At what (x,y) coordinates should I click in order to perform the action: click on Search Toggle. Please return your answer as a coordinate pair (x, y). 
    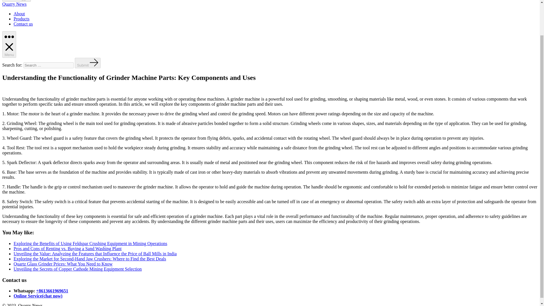
    Looking at the image, I should click on (16, 1).